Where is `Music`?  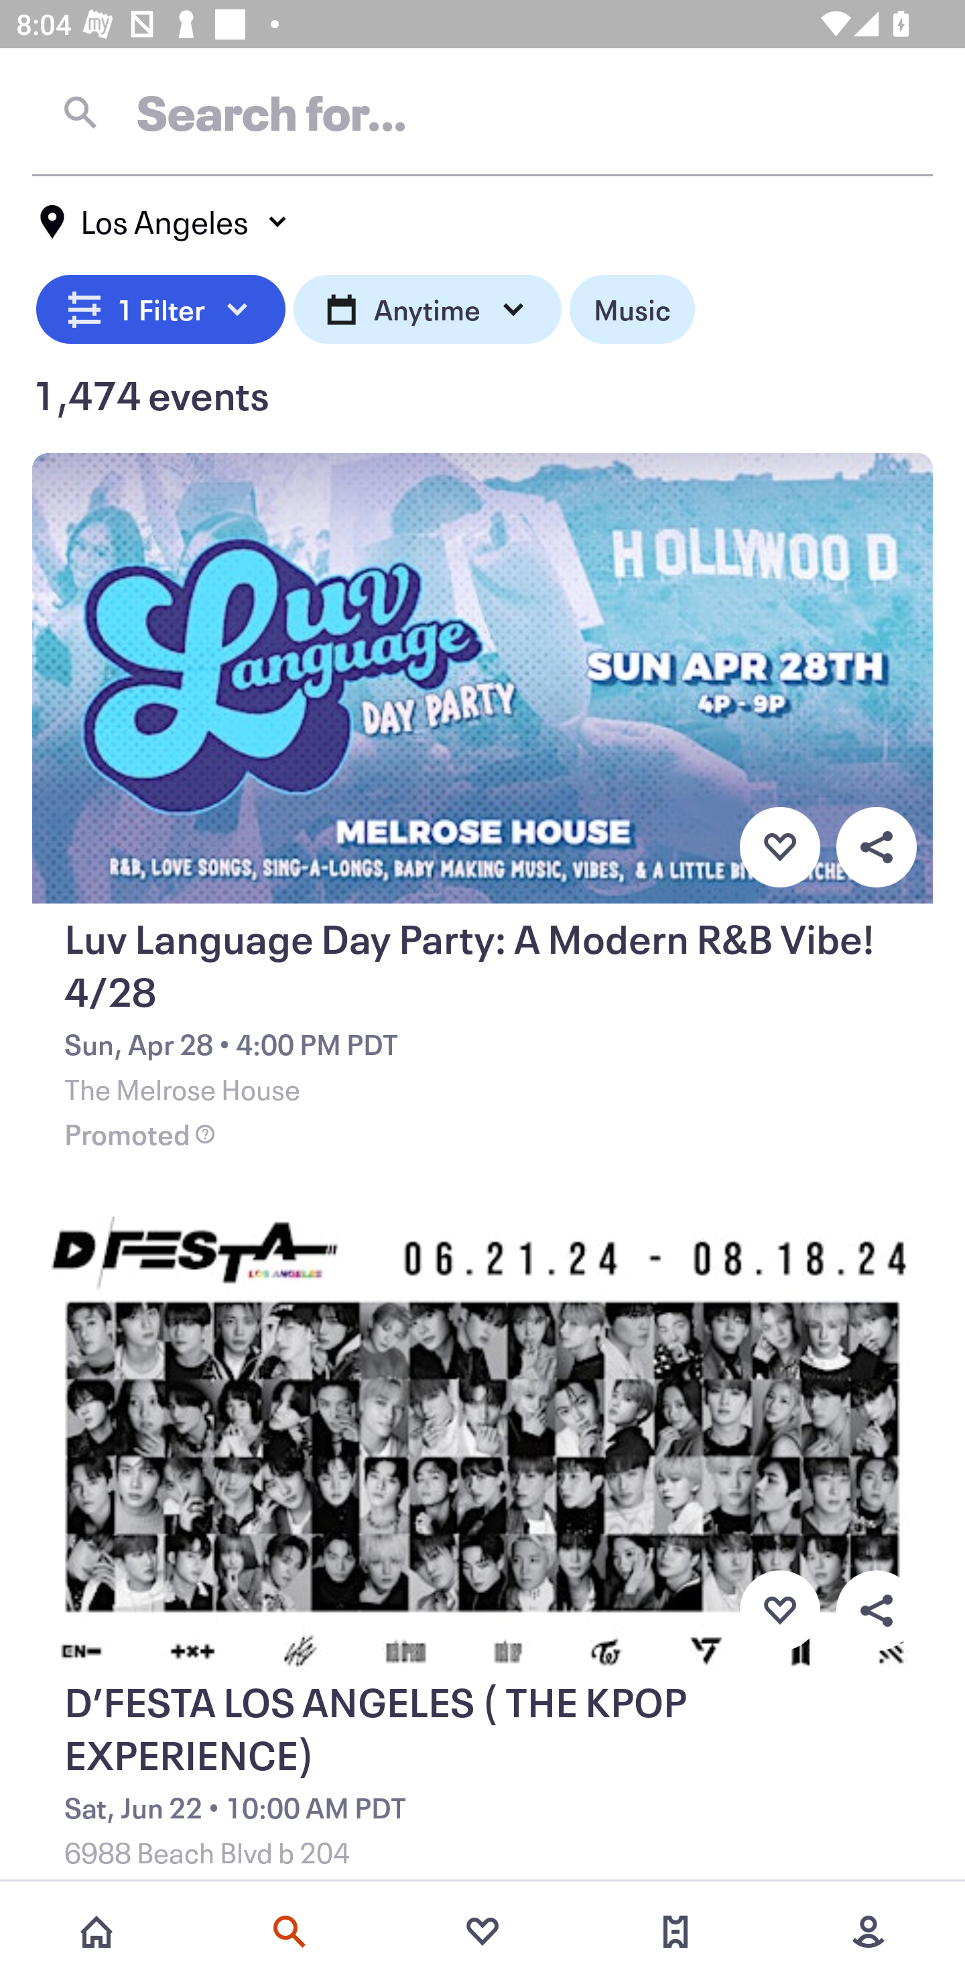
Music is located at coordinates (631, 306).